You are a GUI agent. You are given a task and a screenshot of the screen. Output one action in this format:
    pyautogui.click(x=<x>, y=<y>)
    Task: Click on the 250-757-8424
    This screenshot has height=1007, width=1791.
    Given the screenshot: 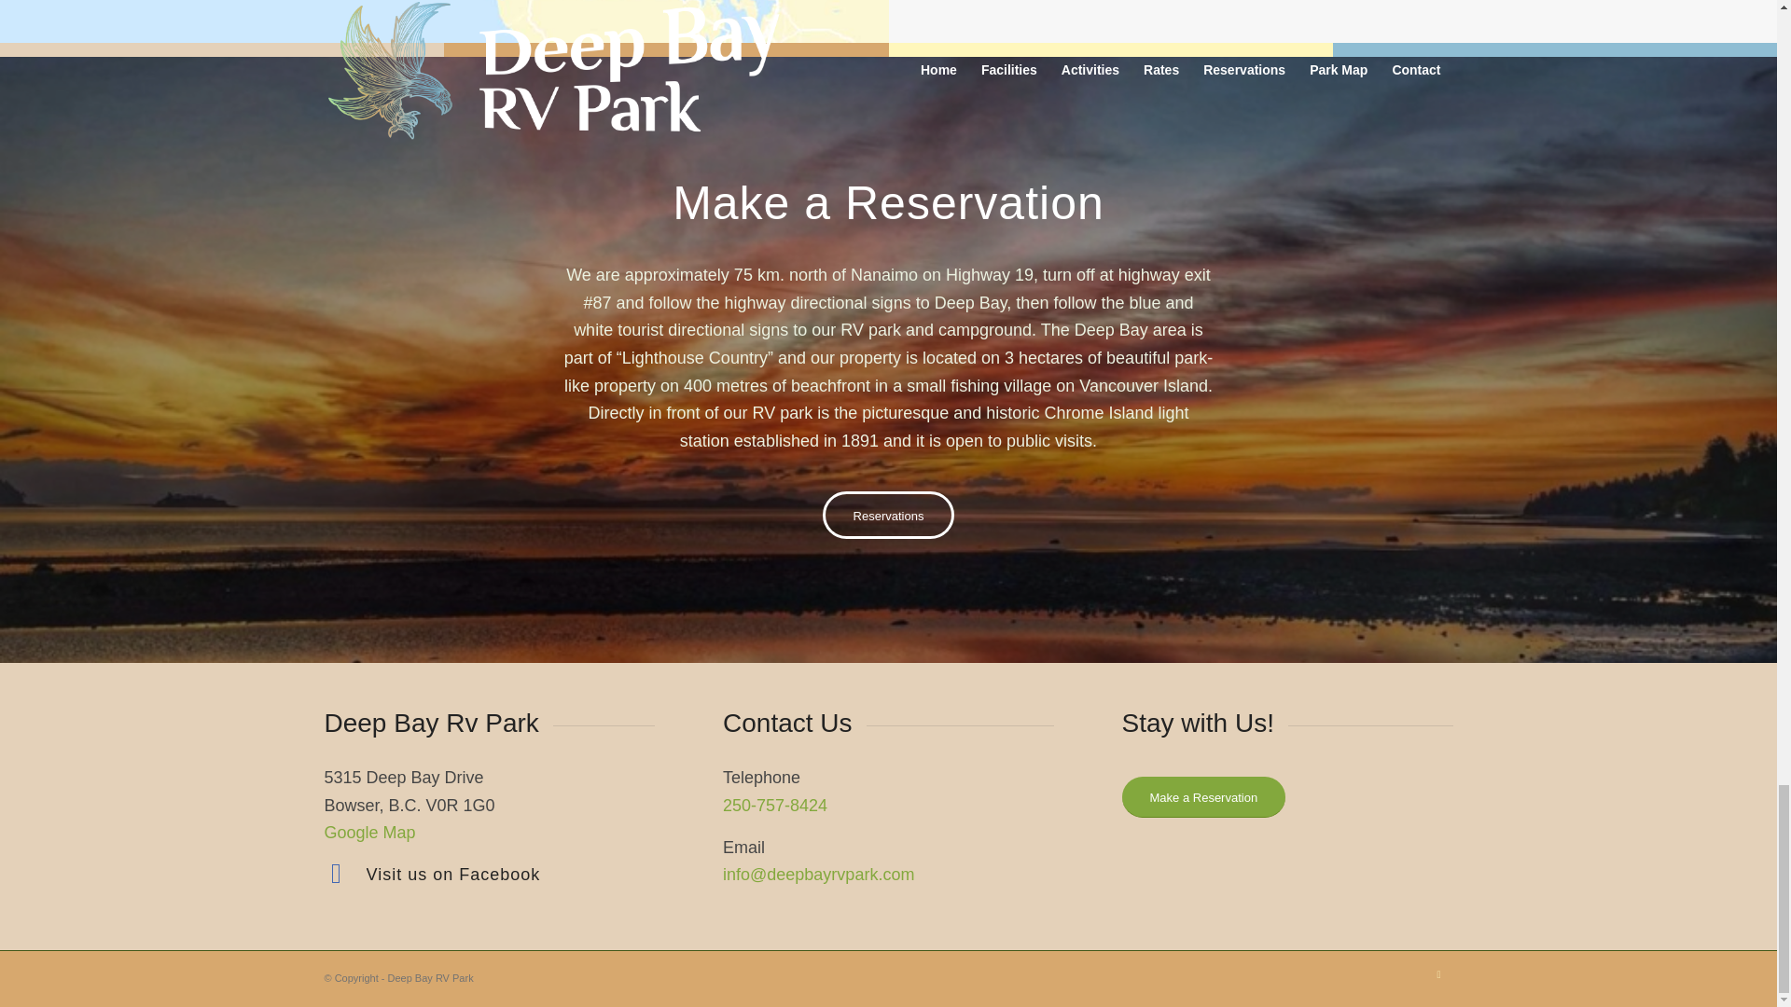 What is the action you would take?
    pyautogui.click(x=775, y=806)
    